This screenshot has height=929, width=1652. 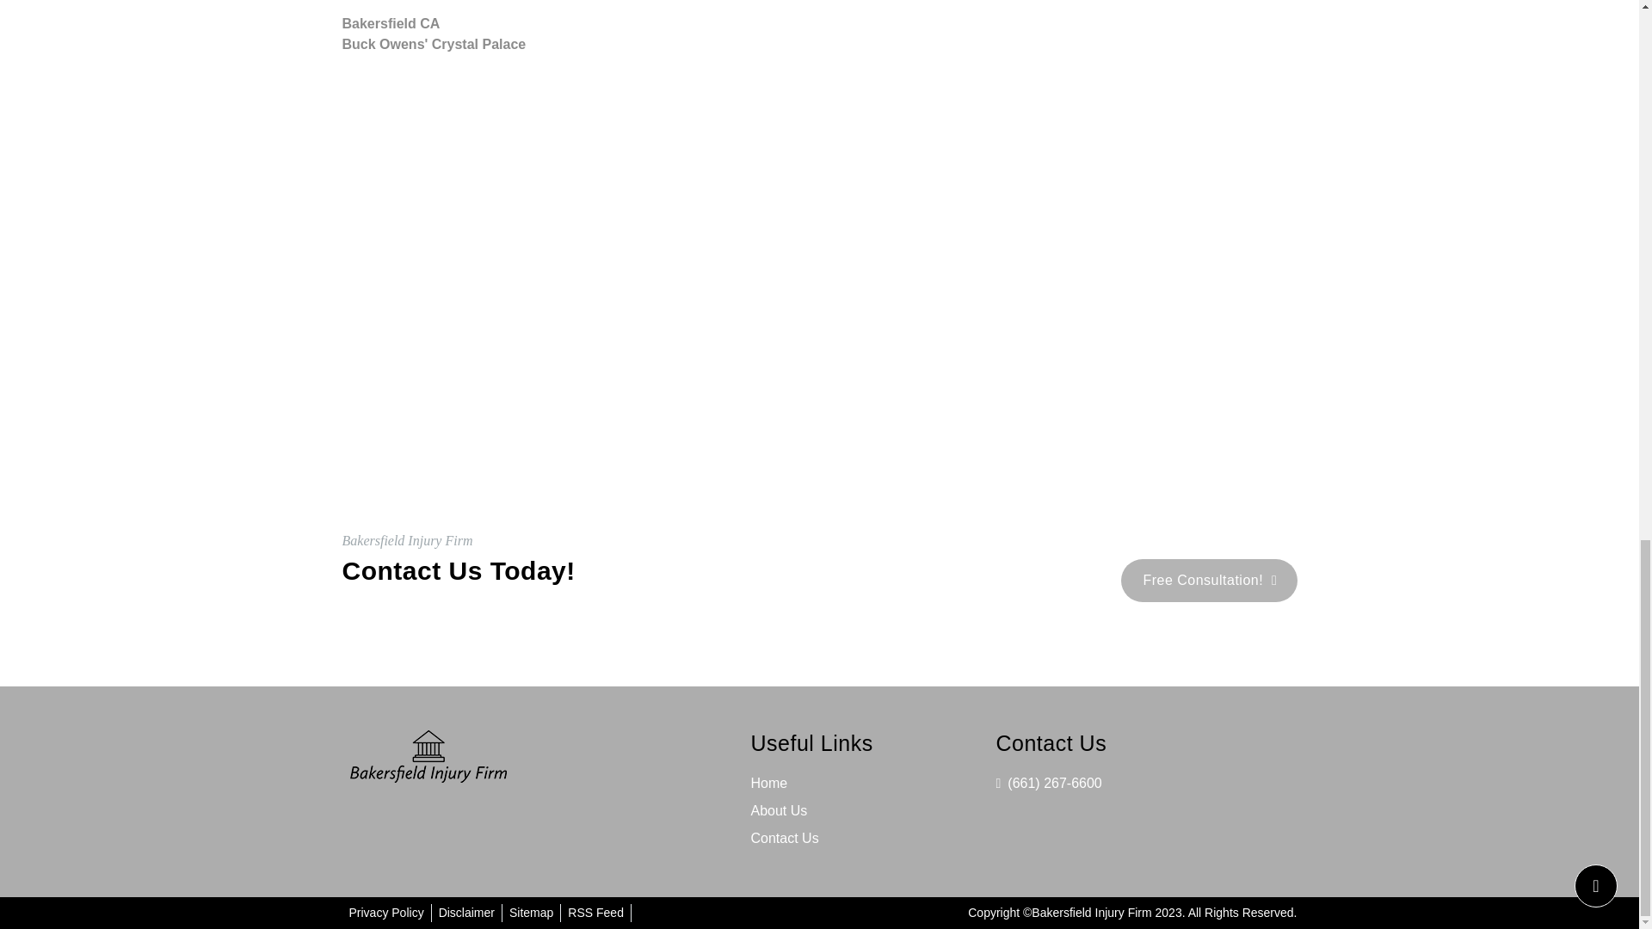 I want to click on Bakersfield CA, so click(x=819, y=24).